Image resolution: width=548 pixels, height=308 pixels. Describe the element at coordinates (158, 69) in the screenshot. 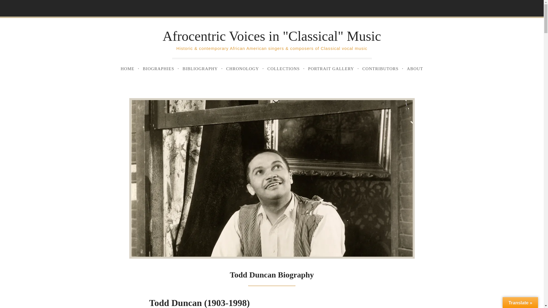

I see `BIOGRAPHIES` at that location.